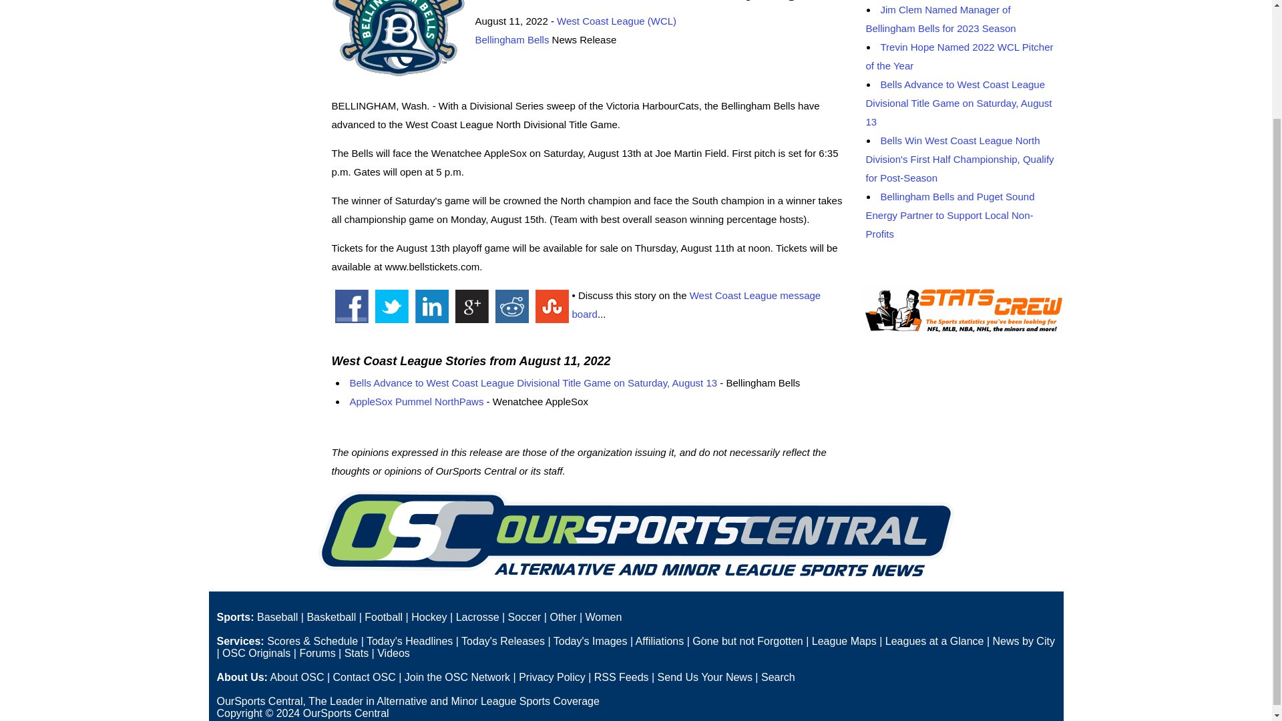 The image size is (1282, 721). I want to click on News by City, so click(1024, 641).